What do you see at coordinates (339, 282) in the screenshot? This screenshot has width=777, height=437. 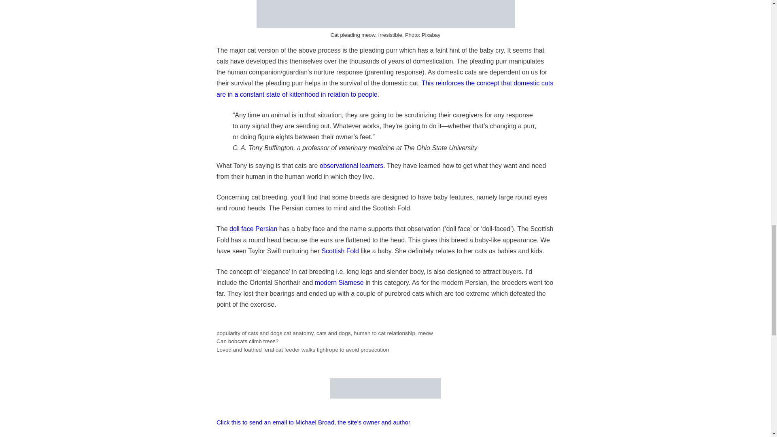 I see `modern Siamese` at bounding box center [339, 282].